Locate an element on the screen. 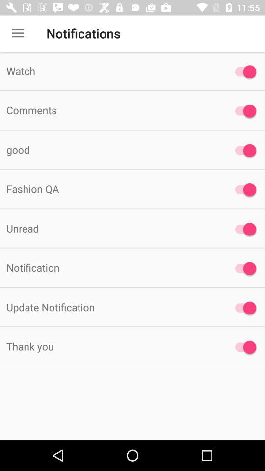 This screenshot has width=265, height=471. turn on the icon below comments icon is located at coordinates (111, 149).